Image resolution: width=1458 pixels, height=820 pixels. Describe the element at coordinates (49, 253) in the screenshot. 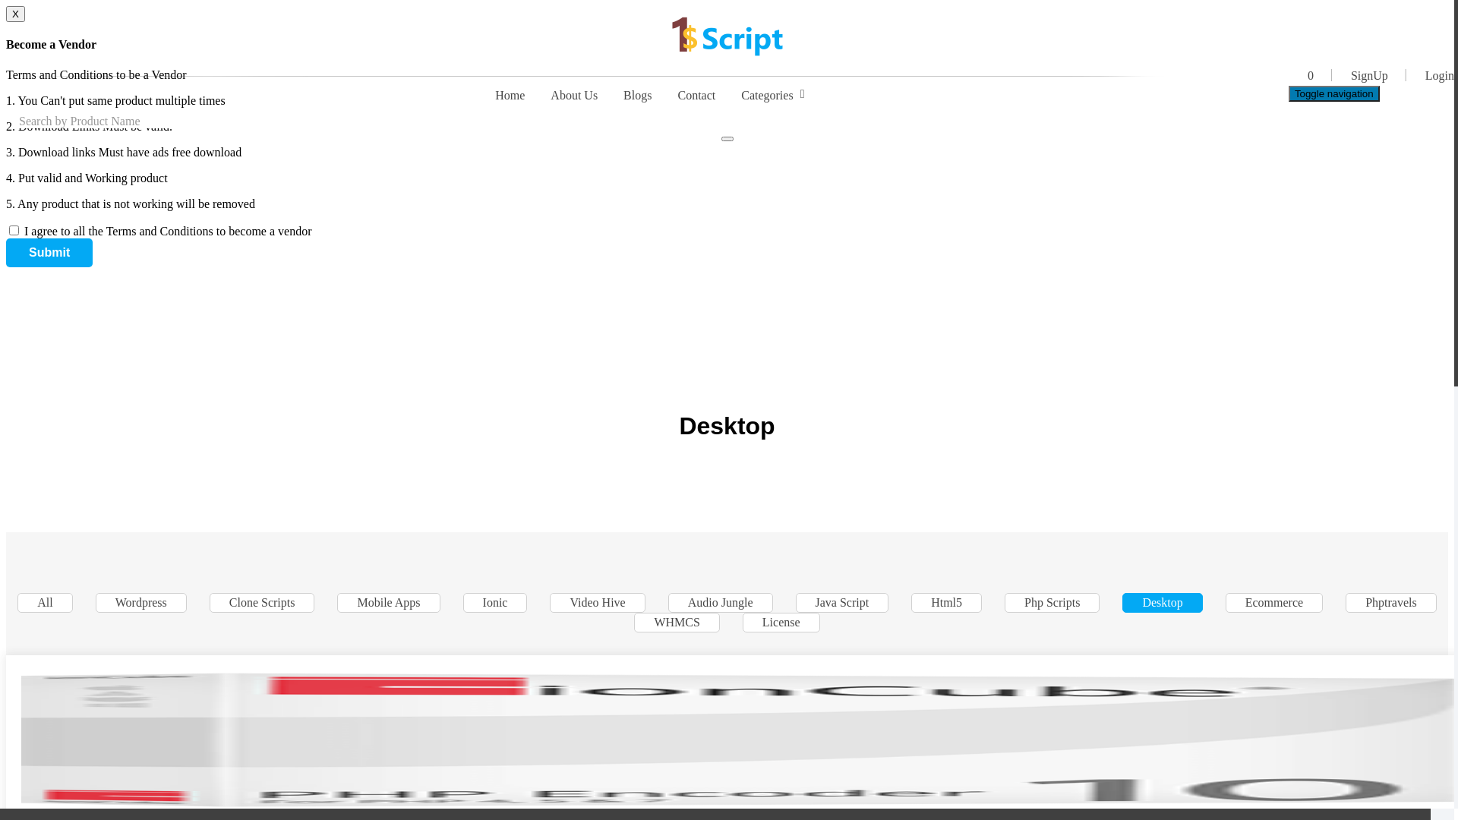

I see `Submit` at that location.